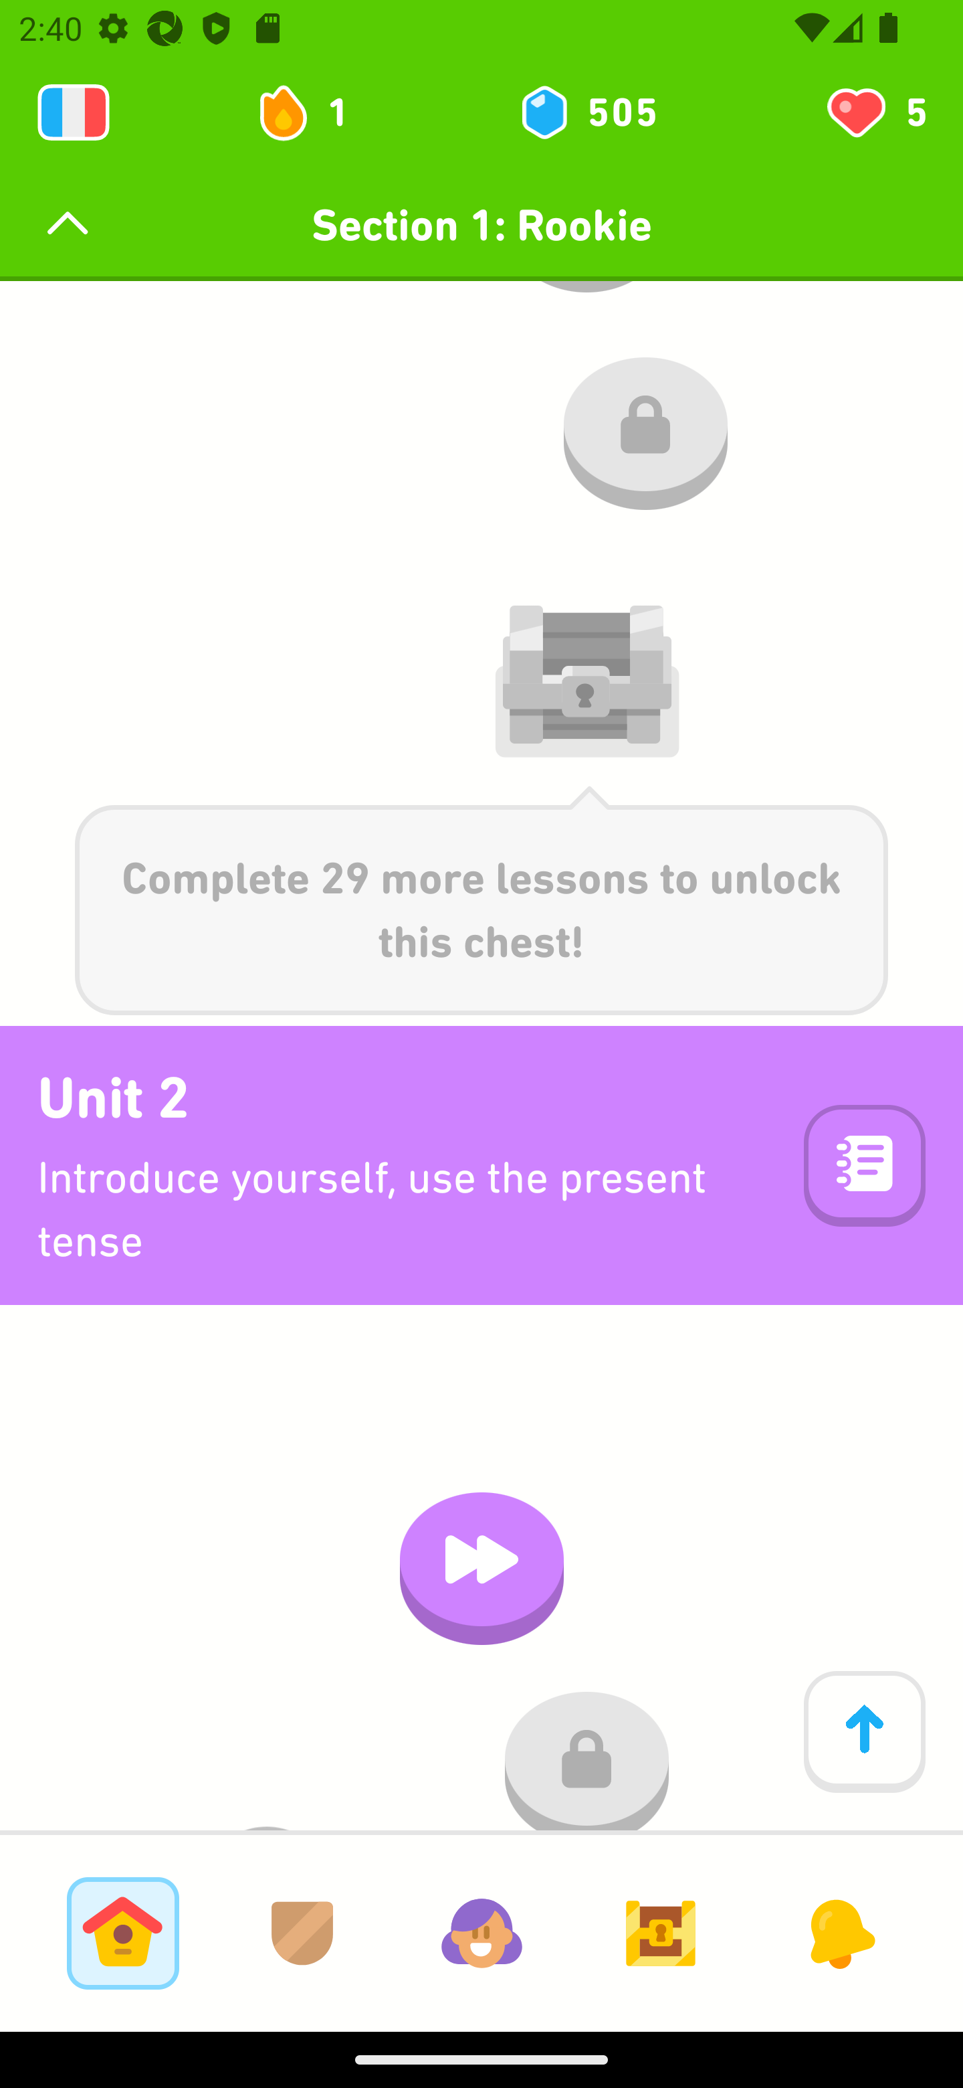 The image size is (963, 2088). Describe the element at coordinates (122, 1933) in the screenshot. I see `Learn Tab` at that location.